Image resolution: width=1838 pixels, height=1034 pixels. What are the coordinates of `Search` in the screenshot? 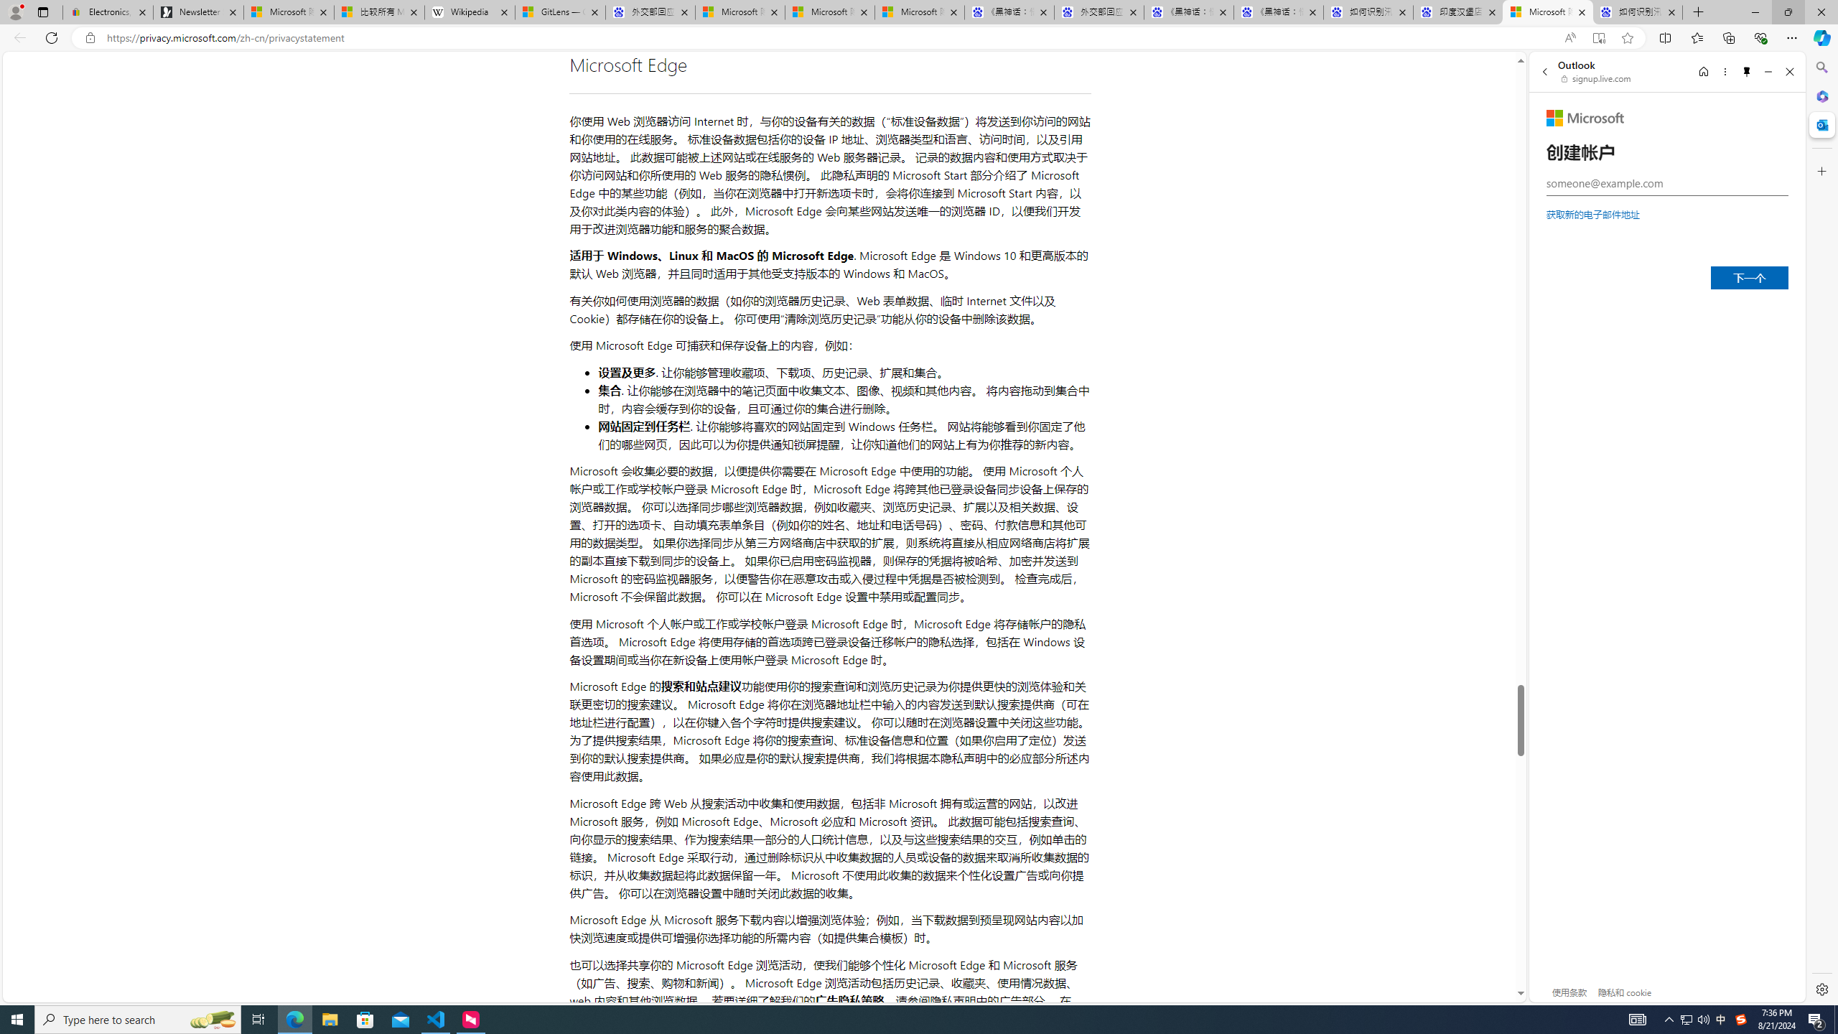 It's located at (1821, 67).